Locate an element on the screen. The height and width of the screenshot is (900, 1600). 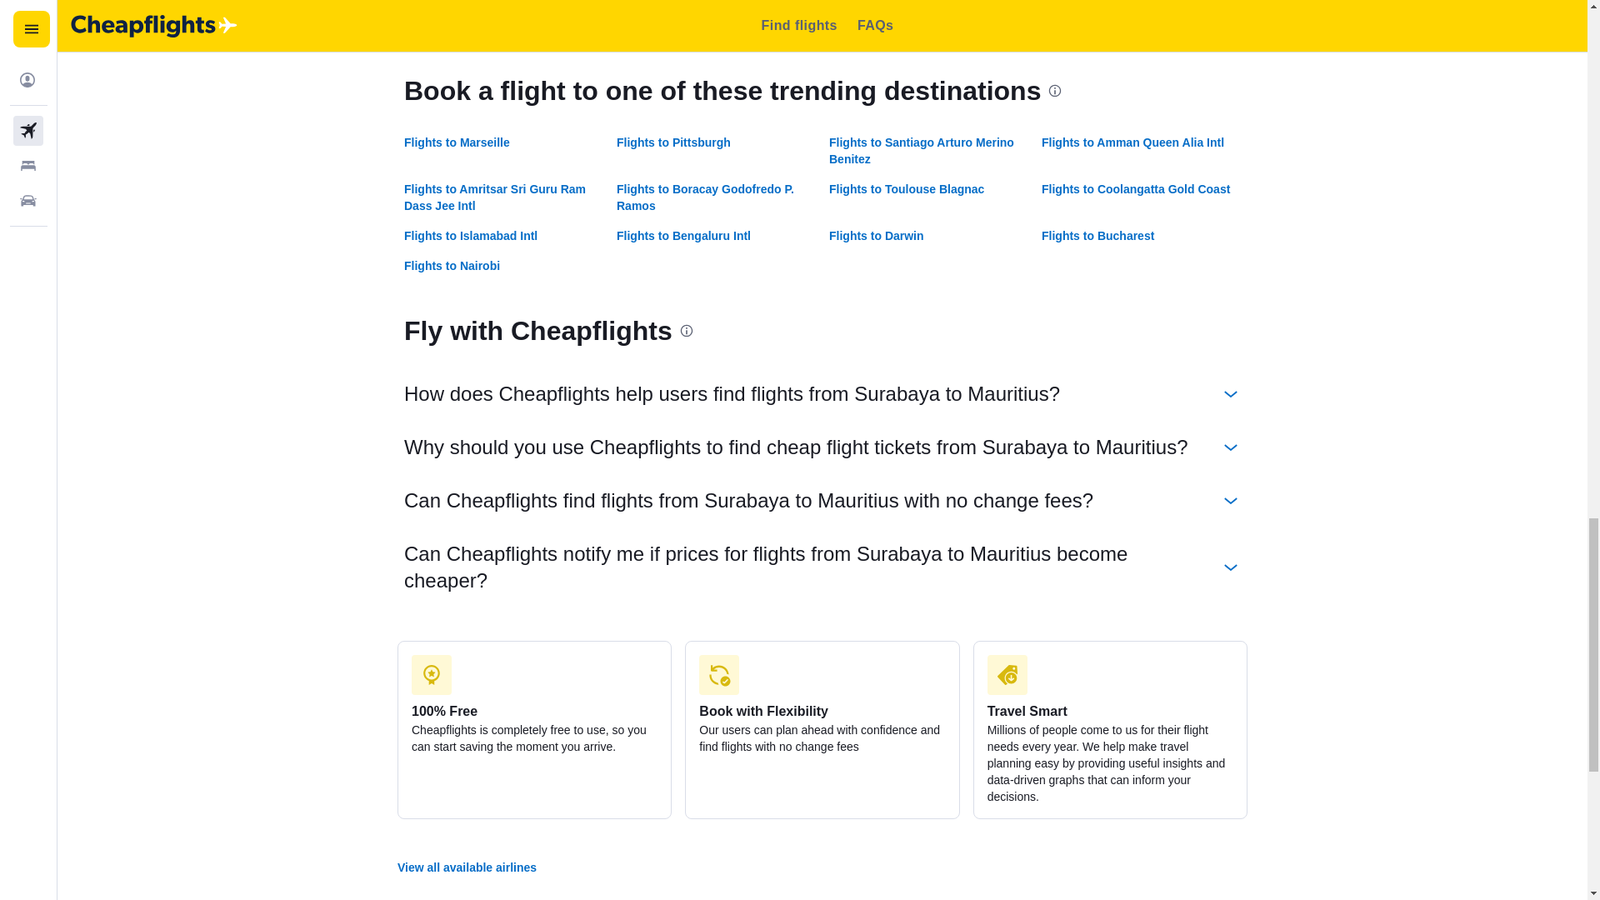
Flights to Pittsburgh is located at coordinates (673, 142).